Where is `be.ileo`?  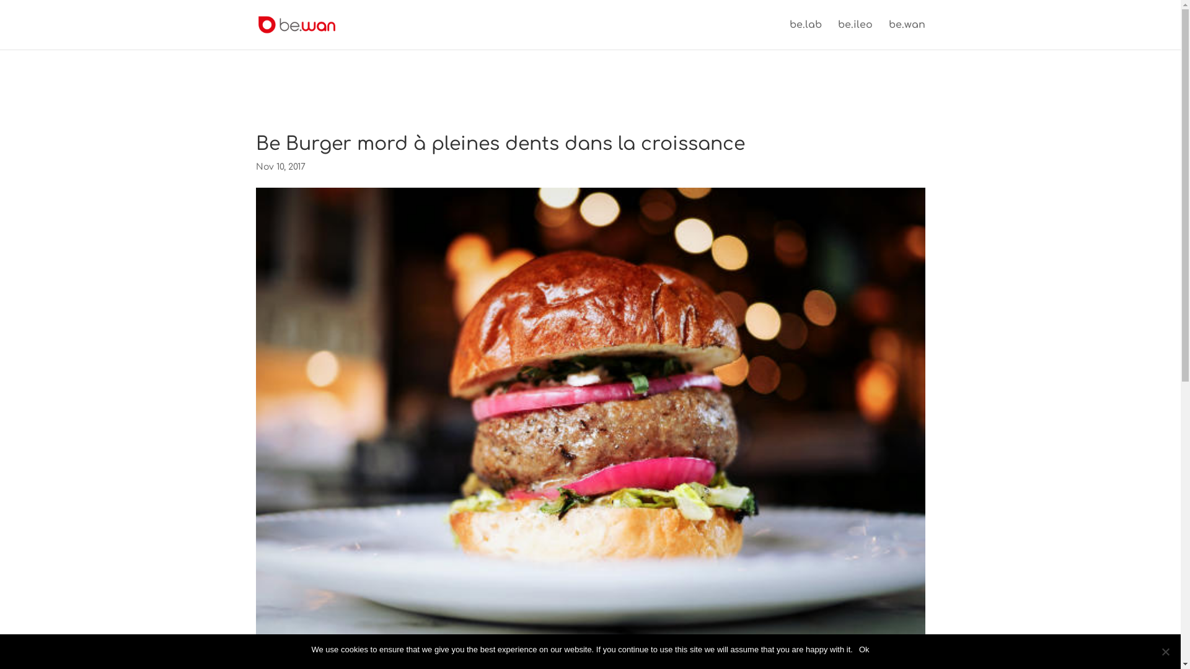 be.ileo is located at coordinates (855, 35).